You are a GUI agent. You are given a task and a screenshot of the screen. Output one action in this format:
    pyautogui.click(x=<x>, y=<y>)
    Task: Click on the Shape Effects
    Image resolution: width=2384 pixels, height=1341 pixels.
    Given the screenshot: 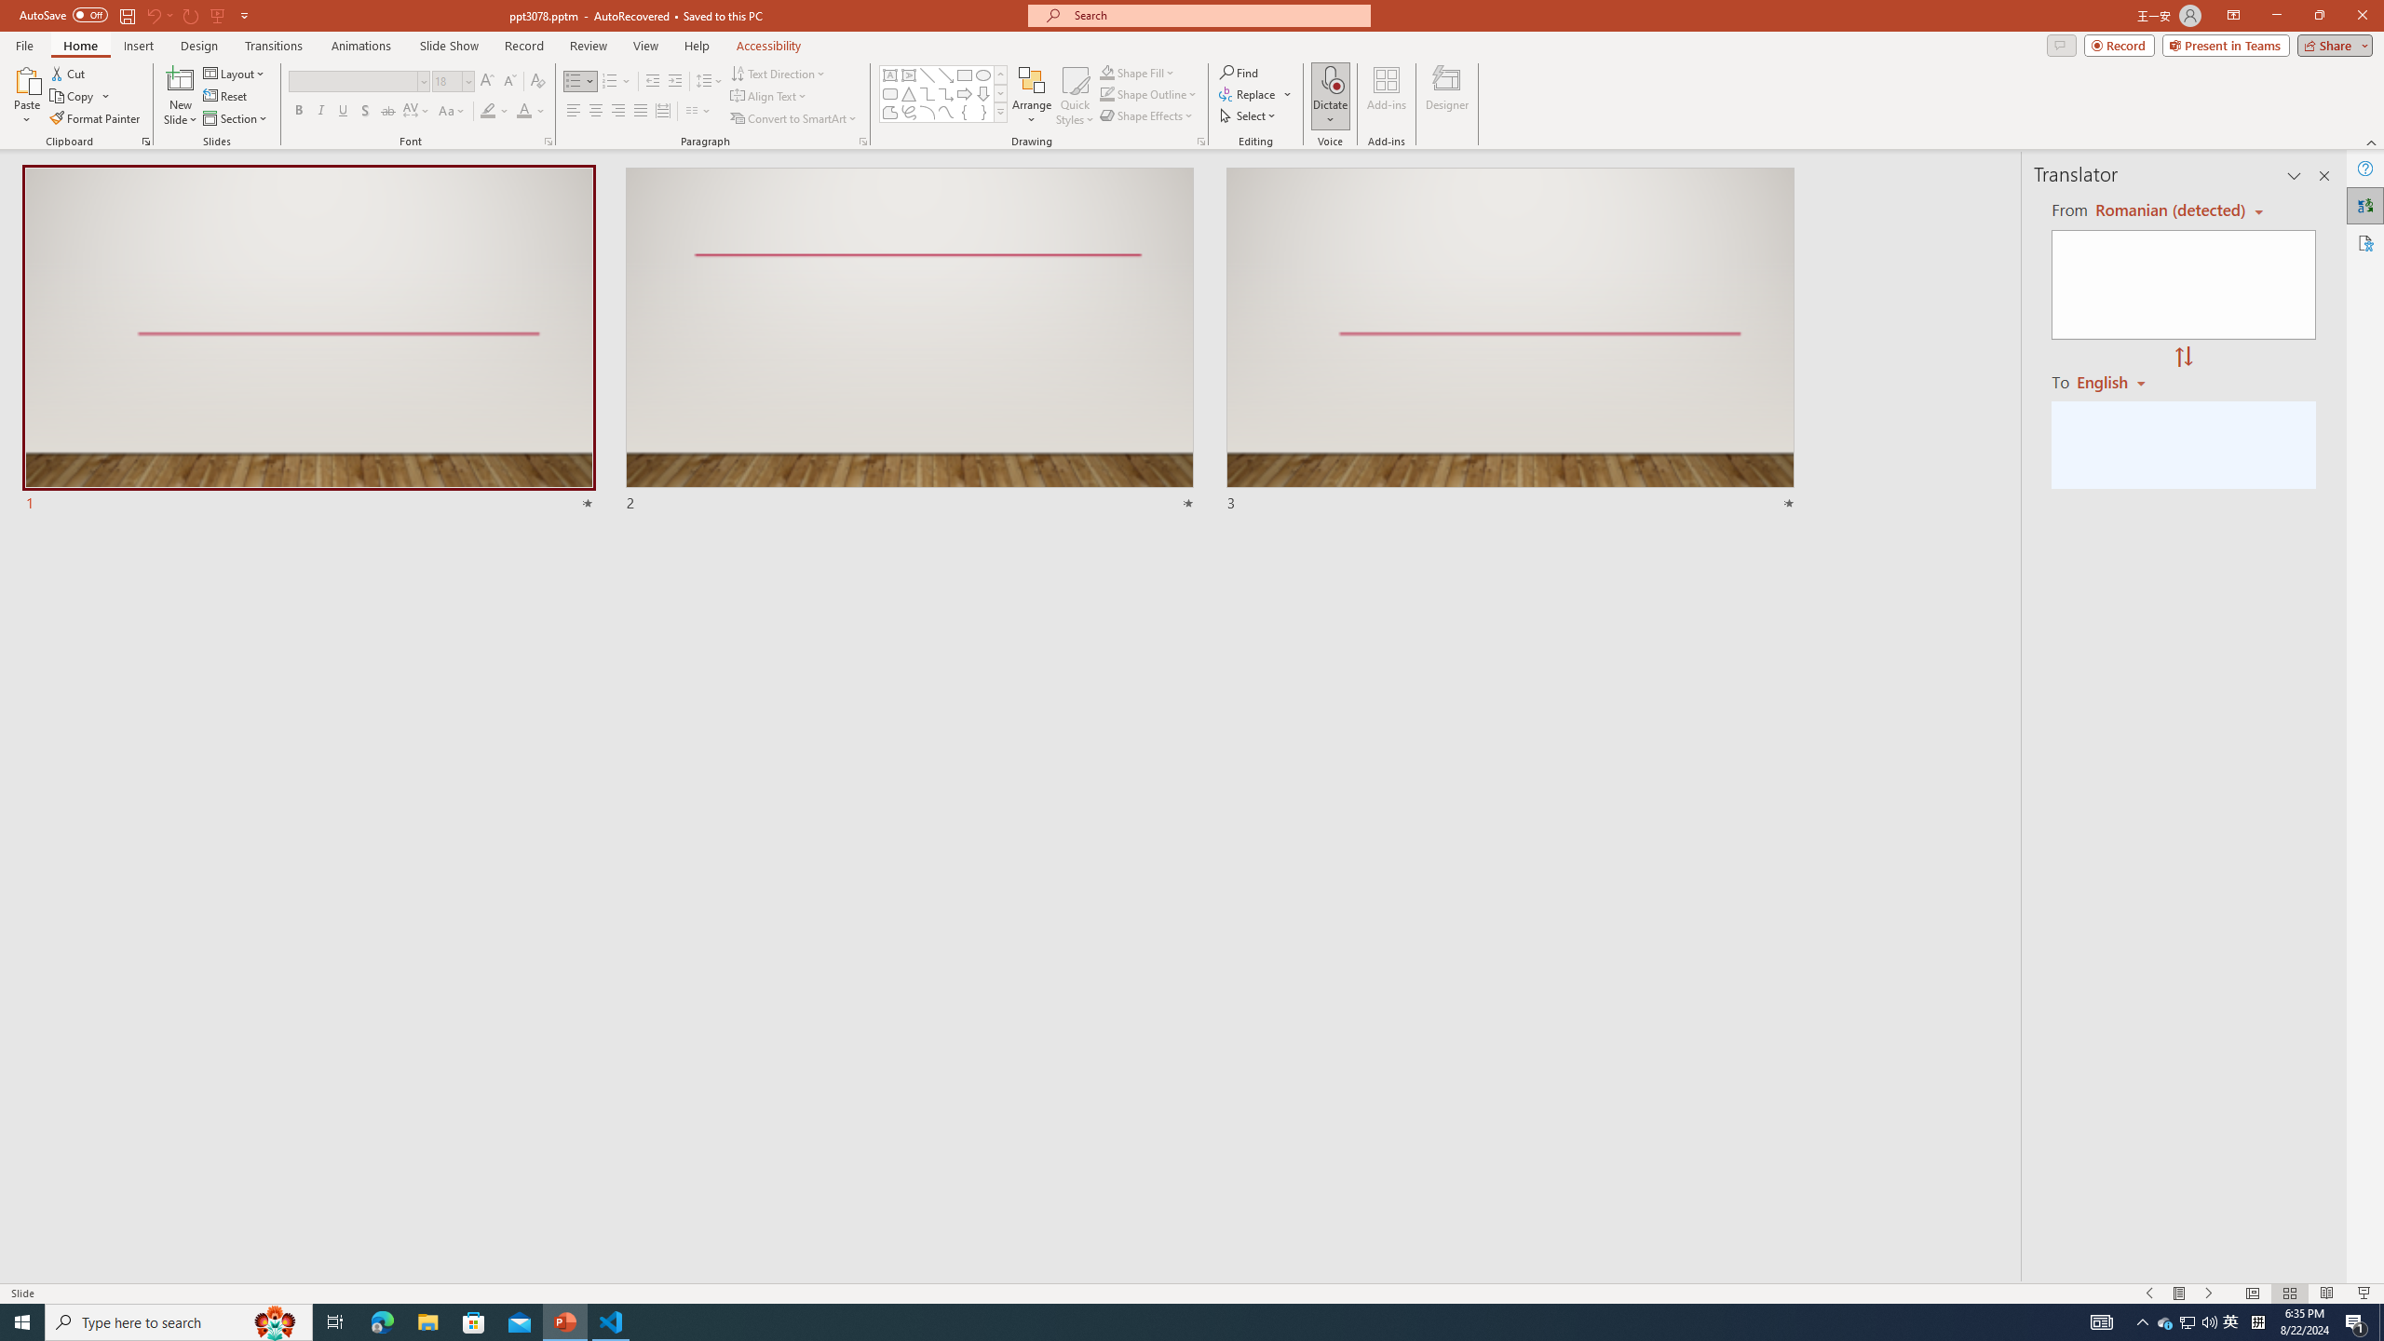 What is the action you would take?
    pyautogui.click(x=1147, y=115)
    